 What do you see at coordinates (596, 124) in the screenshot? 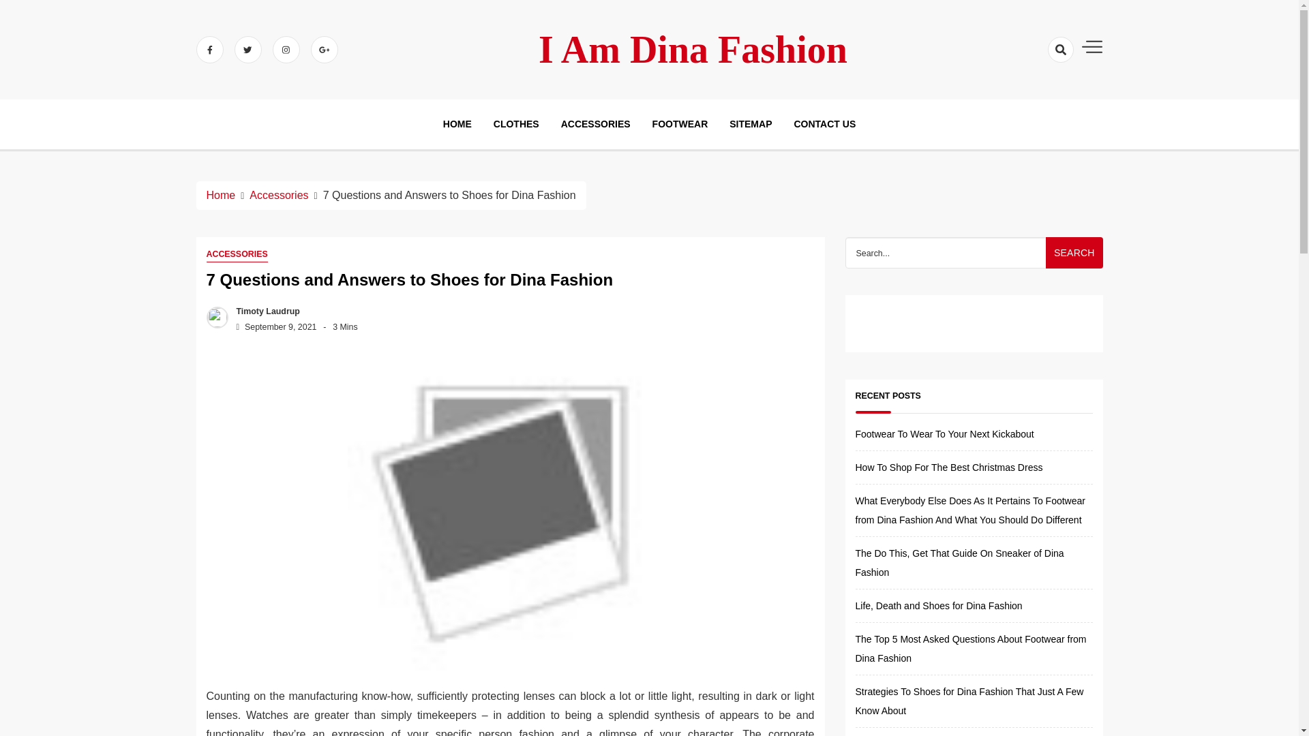
I see `ACCESSORIES` at bounding box center [596, 124].